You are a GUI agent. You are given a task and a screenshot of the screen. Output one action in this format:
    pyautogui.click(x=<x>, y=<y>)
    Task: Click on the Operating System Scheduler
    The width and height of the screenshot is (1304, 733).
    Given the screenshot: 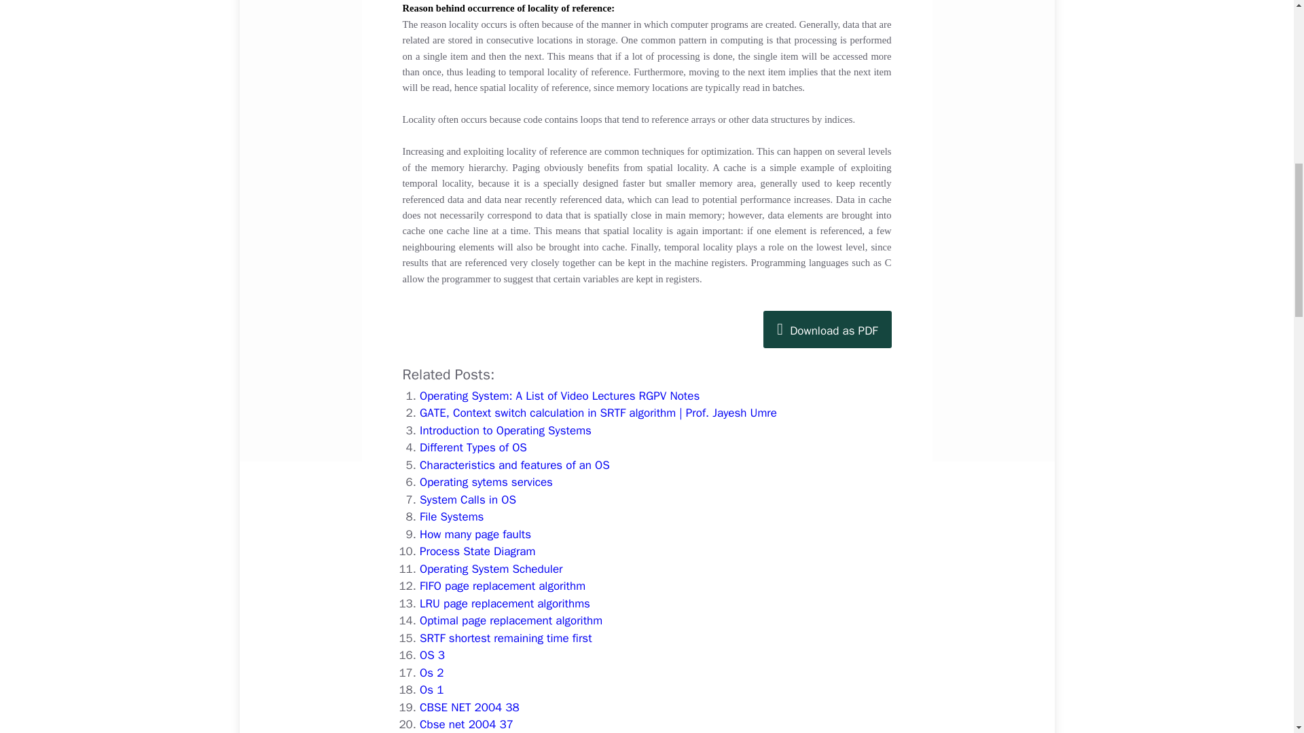 What is the action you would take?
    pyautogui.click(x=492, y=569)
    